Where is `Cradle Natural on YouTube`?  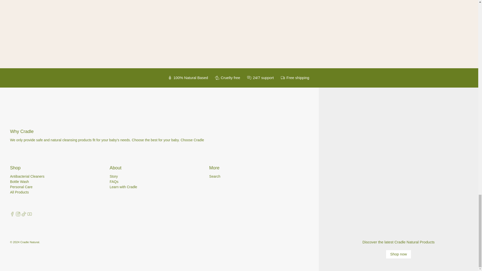 Cradle Natural on YouTube is located at coordinates (30, 215).